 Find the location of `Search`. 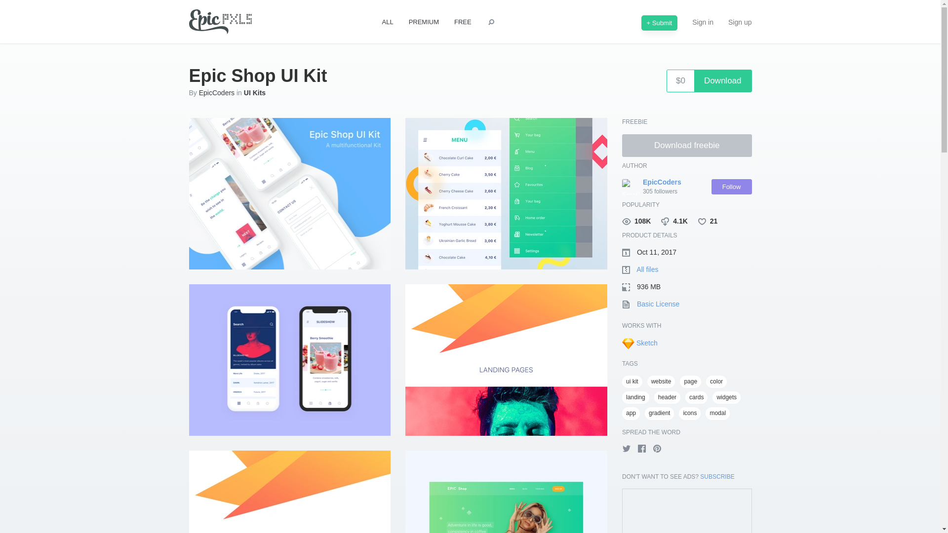

Search is located at coordinates (491, 22).